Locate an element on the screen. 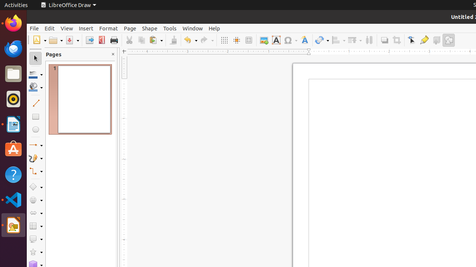 The width and height of the screenshot is (476, 267). Paste is located at coordinates (156, 40).